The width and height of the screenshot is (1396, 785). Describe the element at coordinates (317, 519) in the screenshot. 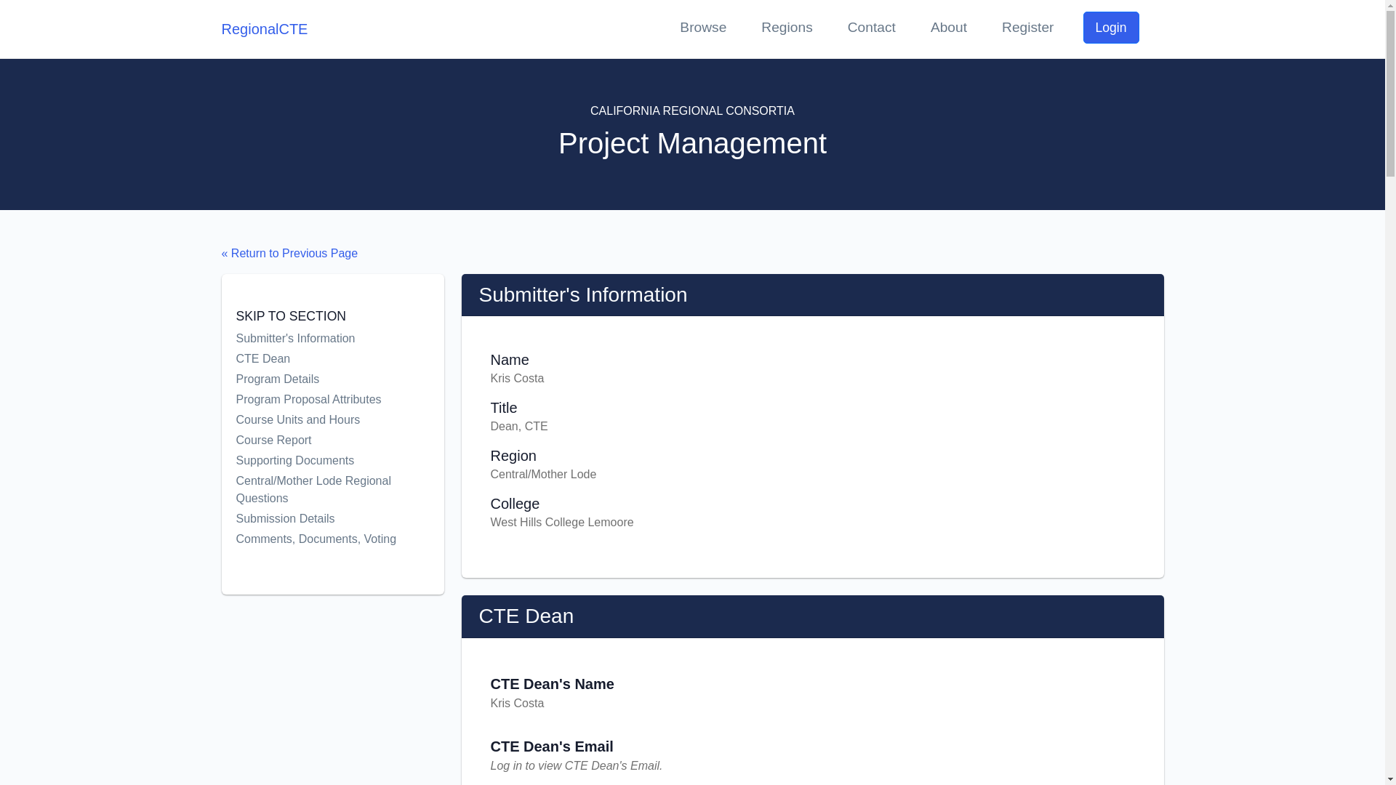

I see `Submission Details` at that location.